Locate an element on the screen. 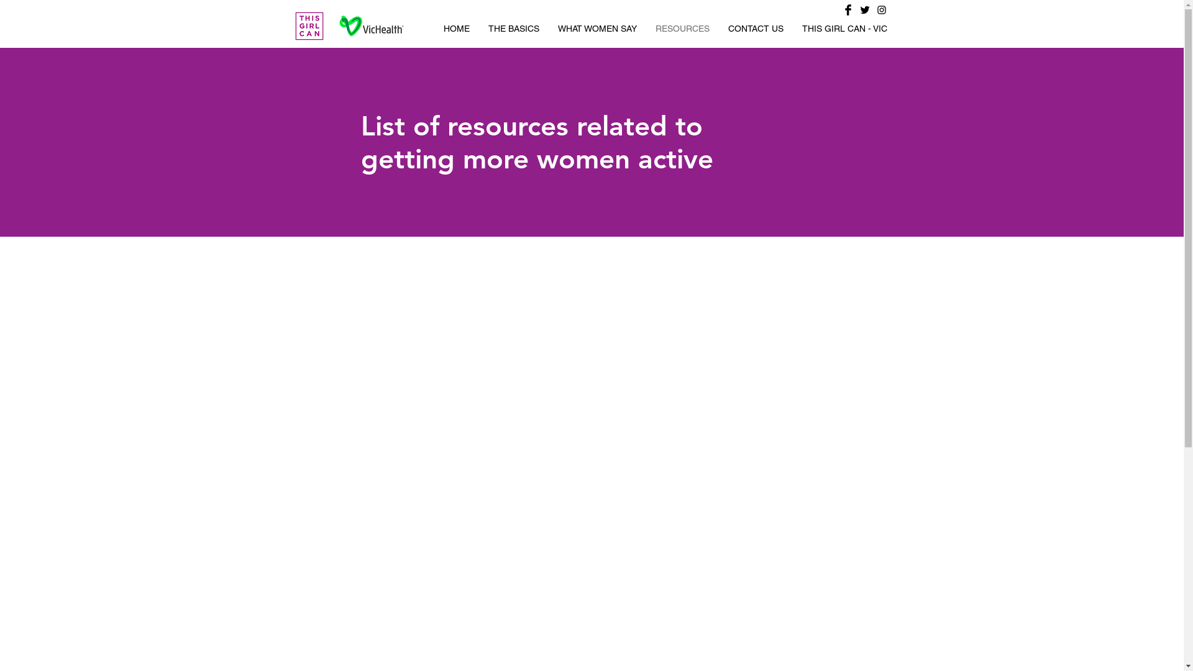 Image resolution: width=1193 pixels, height=671 pixels. THE BASICS is located at coordinates (513, 29).